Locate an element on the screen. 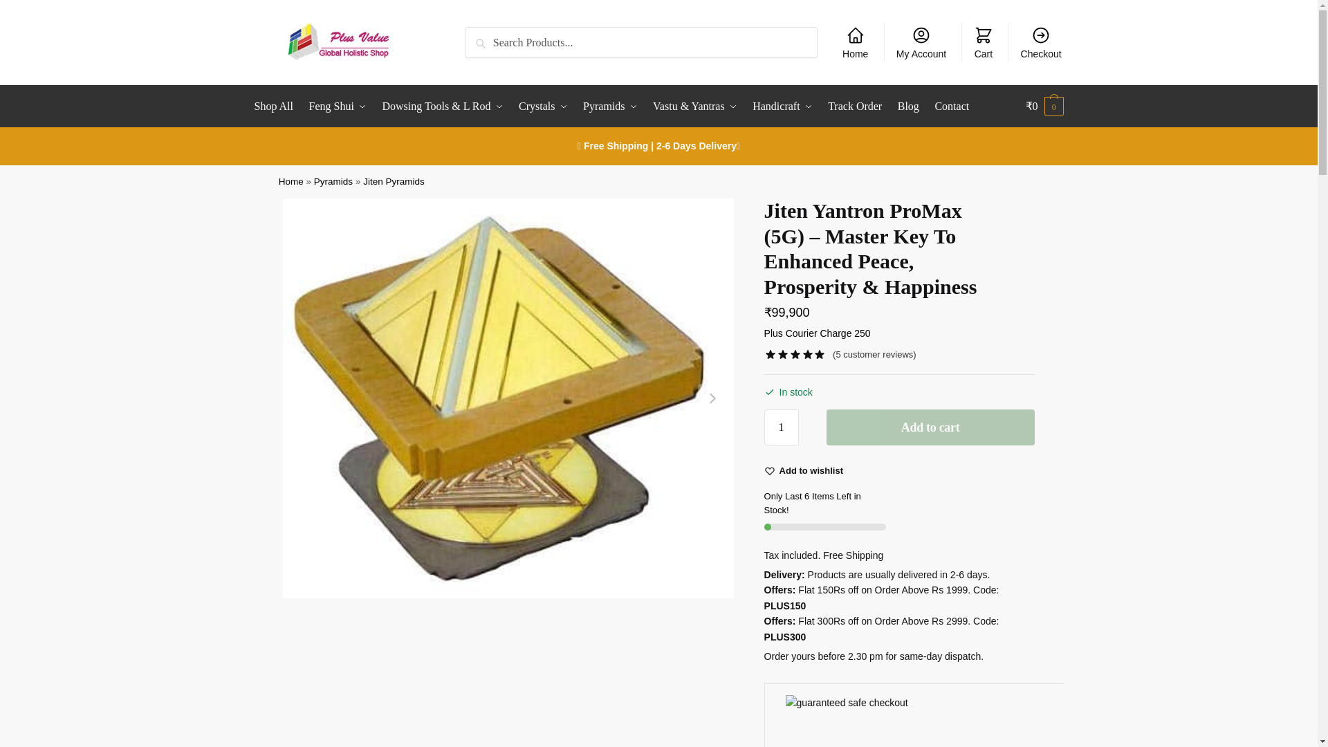 The image size is (1328, 747). Shop All is located at coordinates (277, 107).